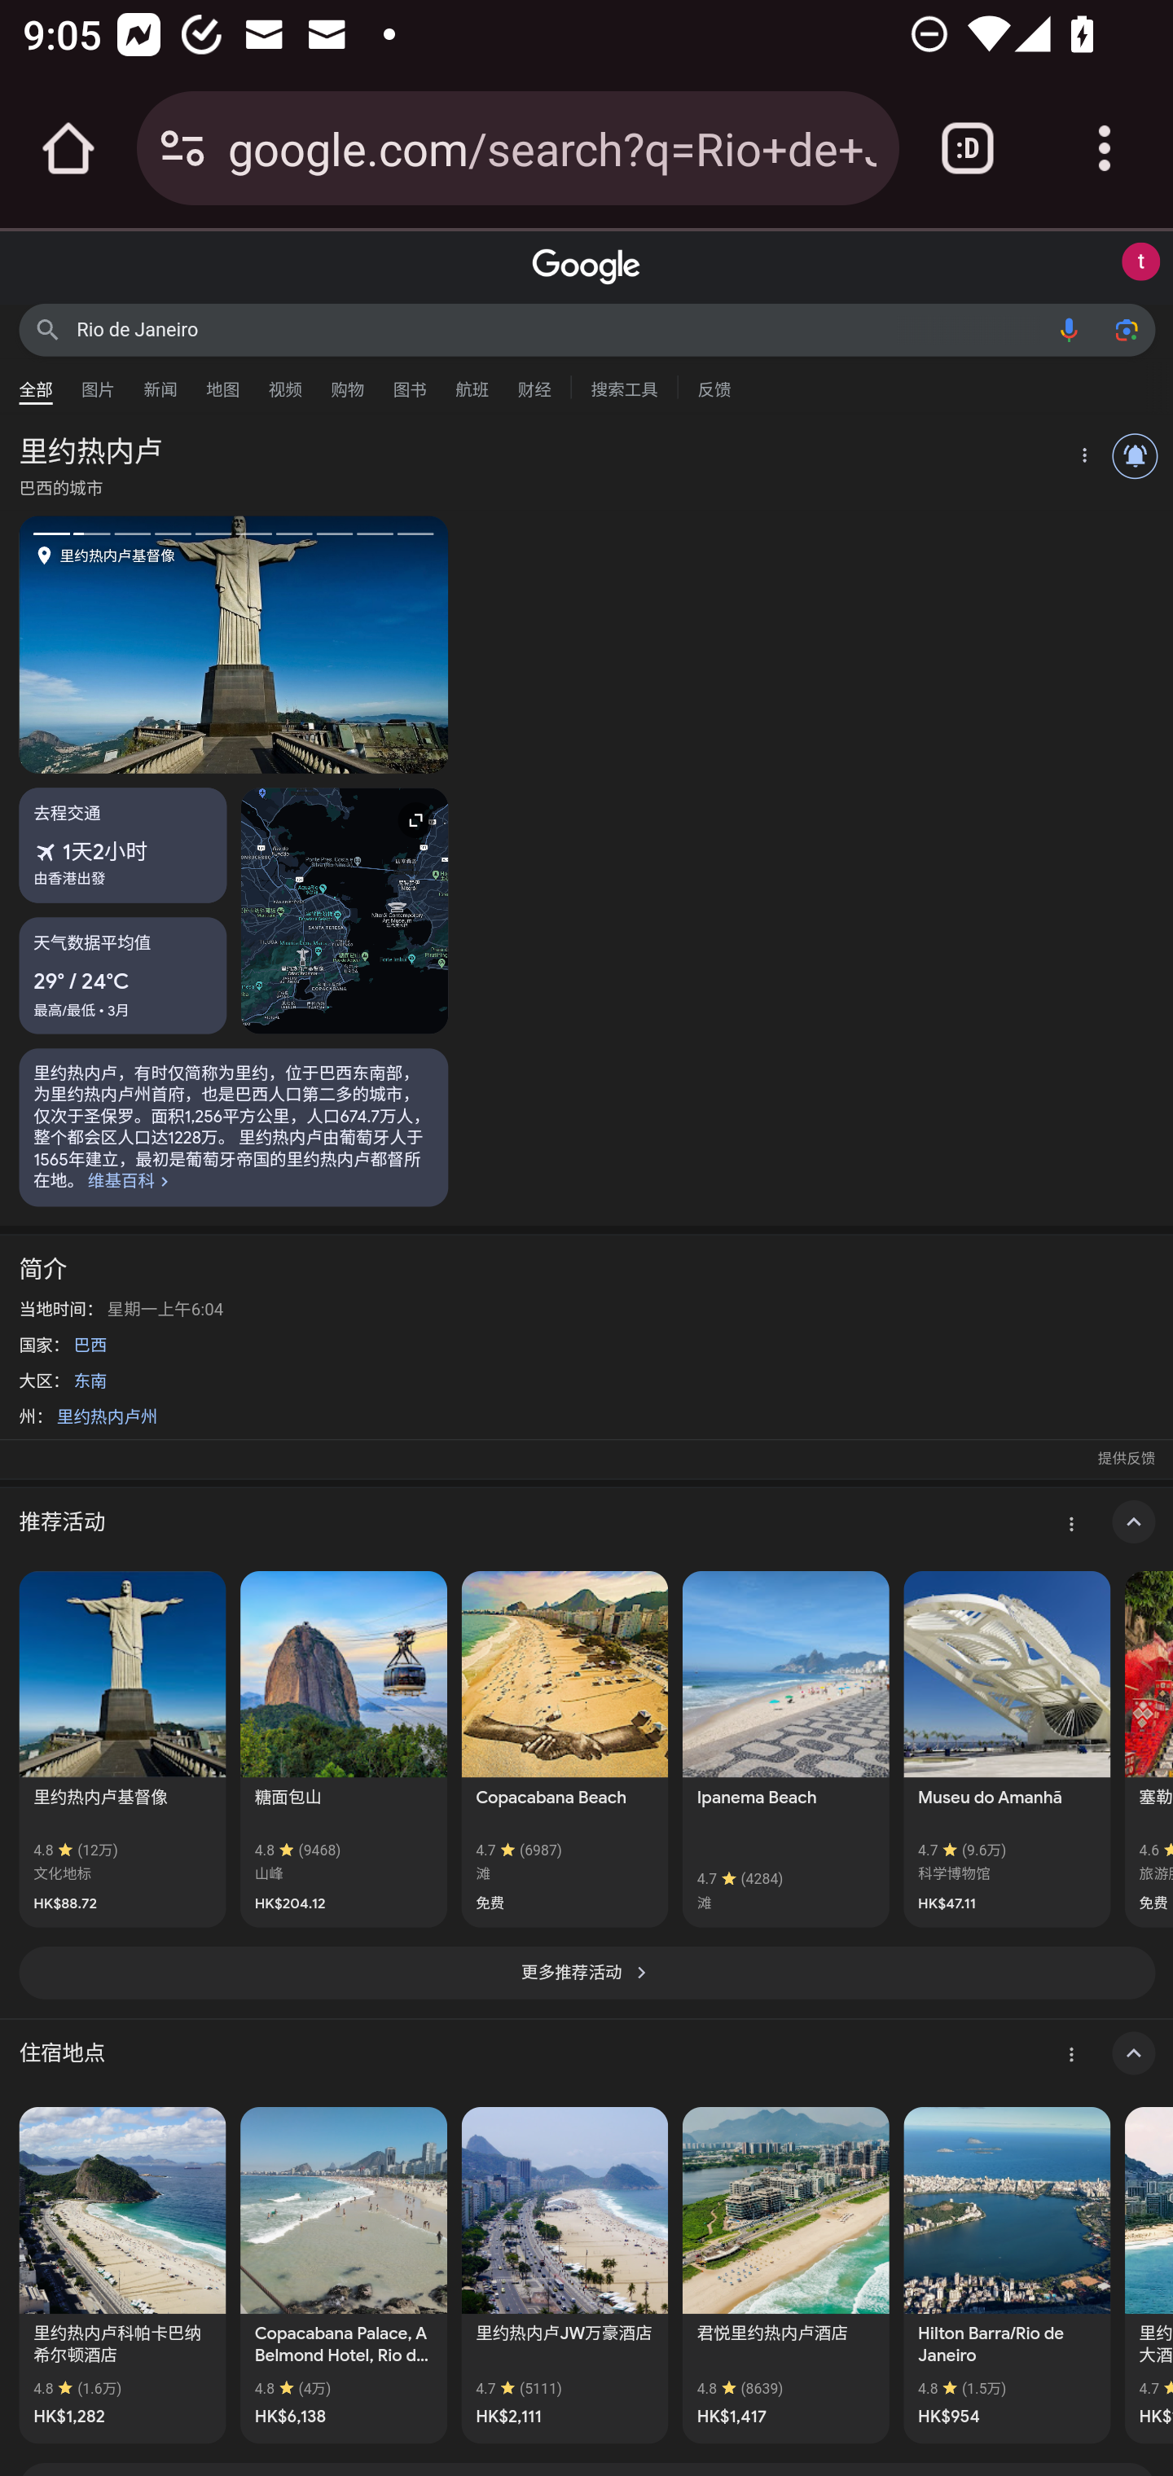  I want to click on 更多推荐活动, so click(586, 1973).